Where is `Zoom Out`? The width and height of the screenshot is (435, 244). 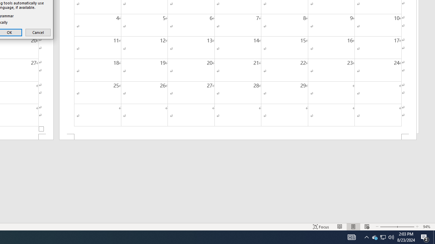 Zoom Out is located at coordinates (238, 137).